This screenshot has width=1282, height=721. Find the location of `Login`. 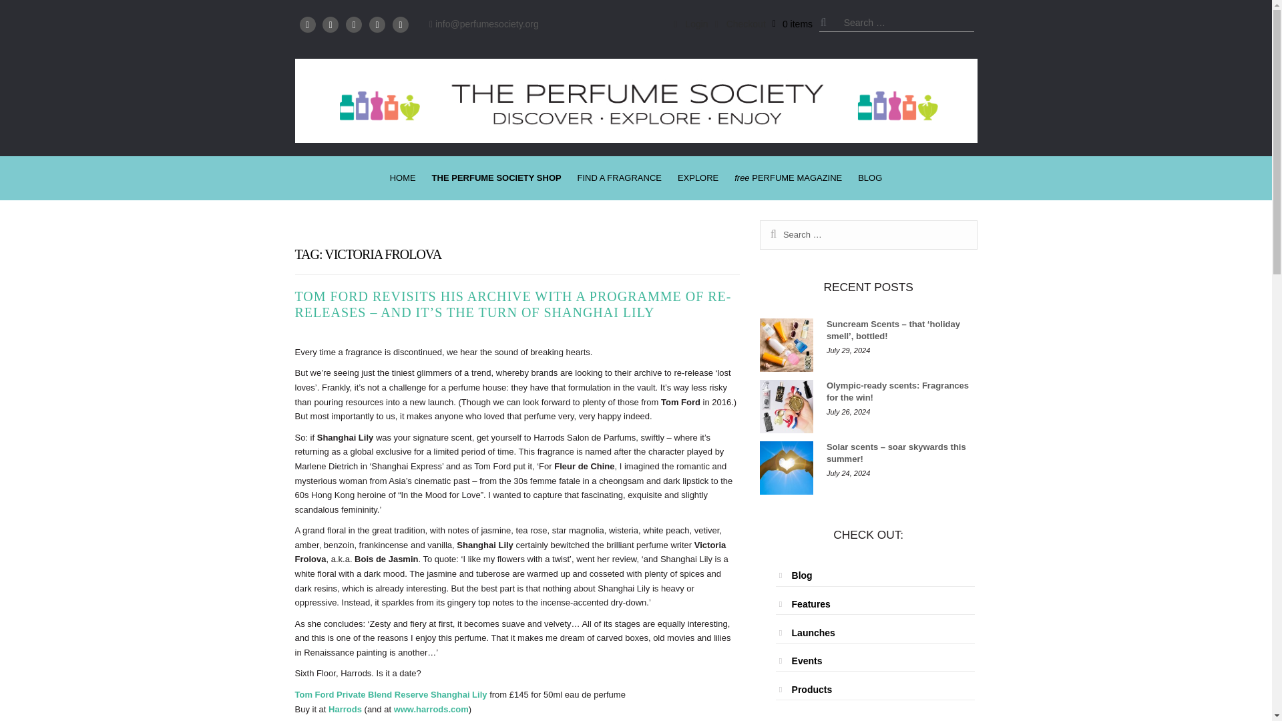

Login is located at coordinates (690, 24).